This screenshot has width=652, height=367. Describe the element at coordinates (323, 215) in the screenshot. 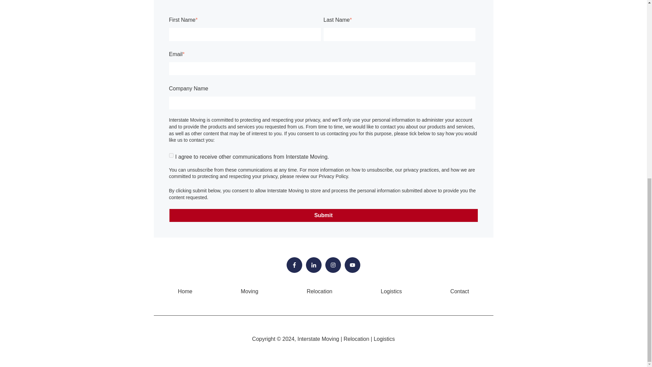

I see `Submit` at that location.